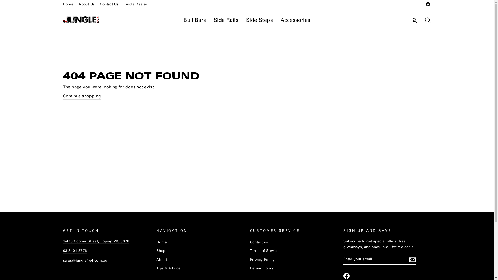 This screenshot has width=498, height=280. I want to click on Shop, so click(161, 251).